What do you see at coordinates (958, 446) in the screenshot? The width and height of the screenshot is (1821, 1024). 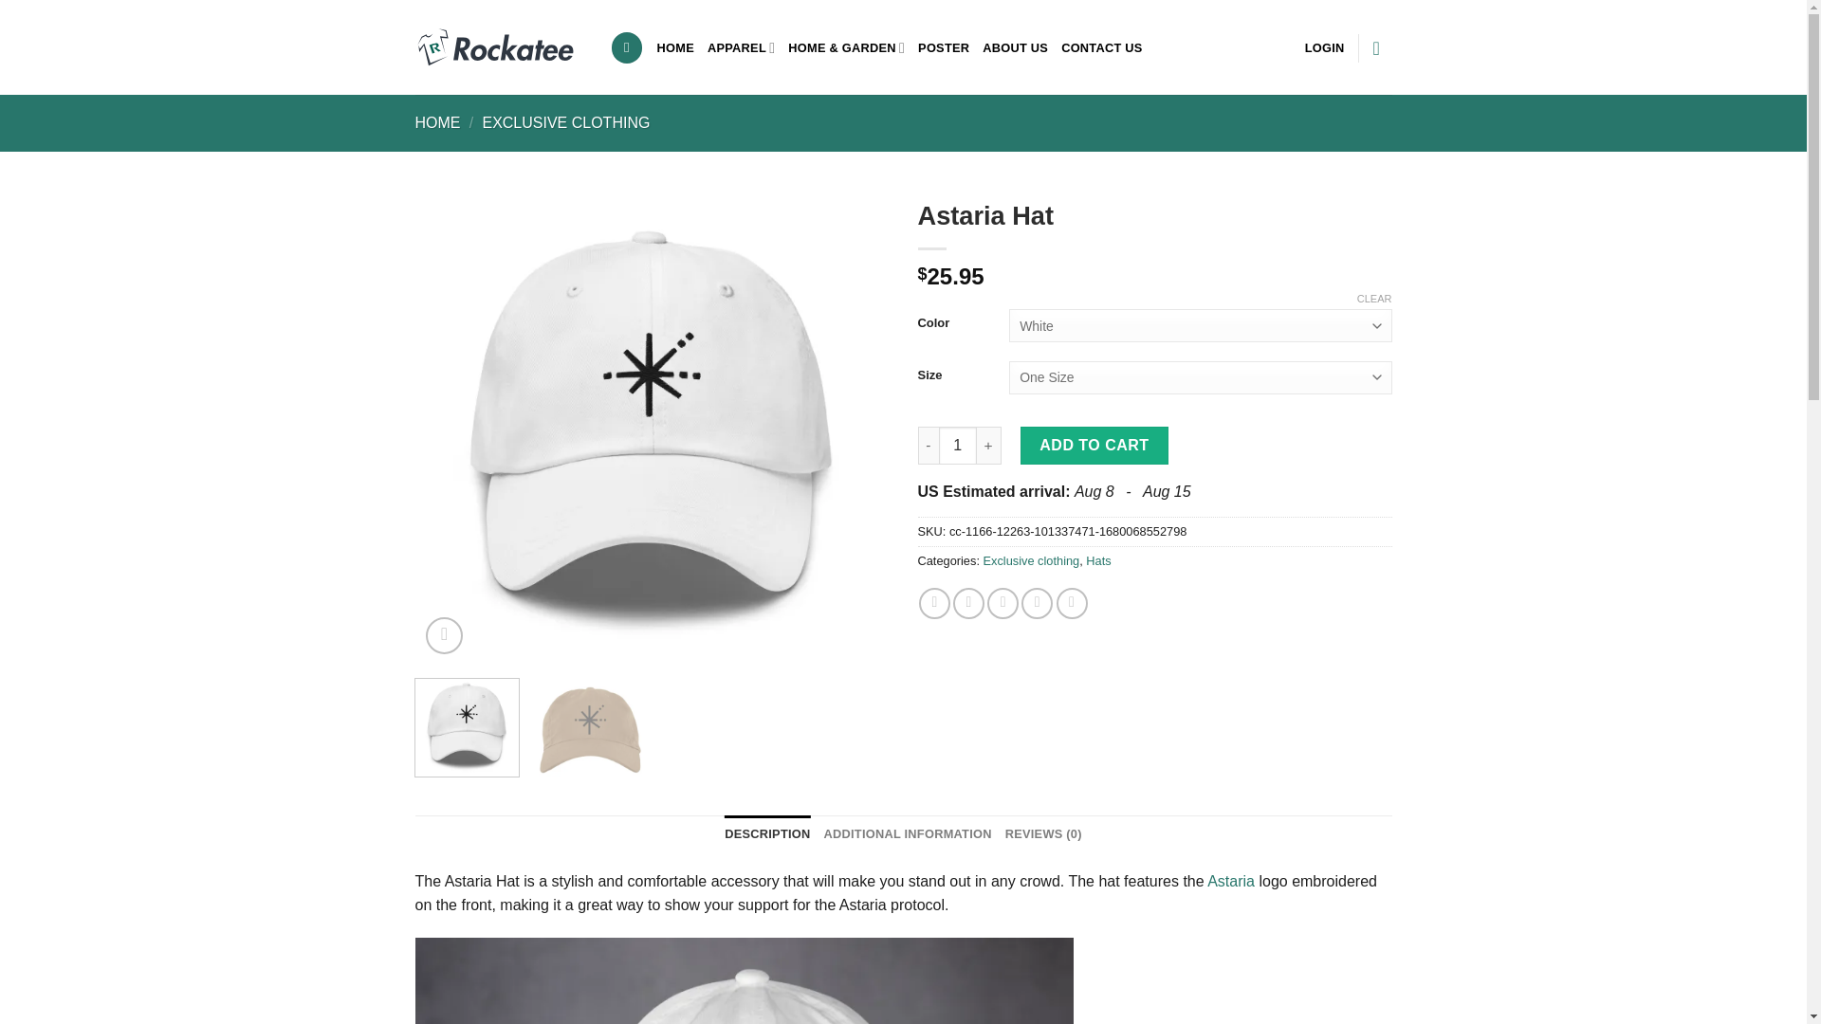 I see `1` at bounding box center [958, 446].